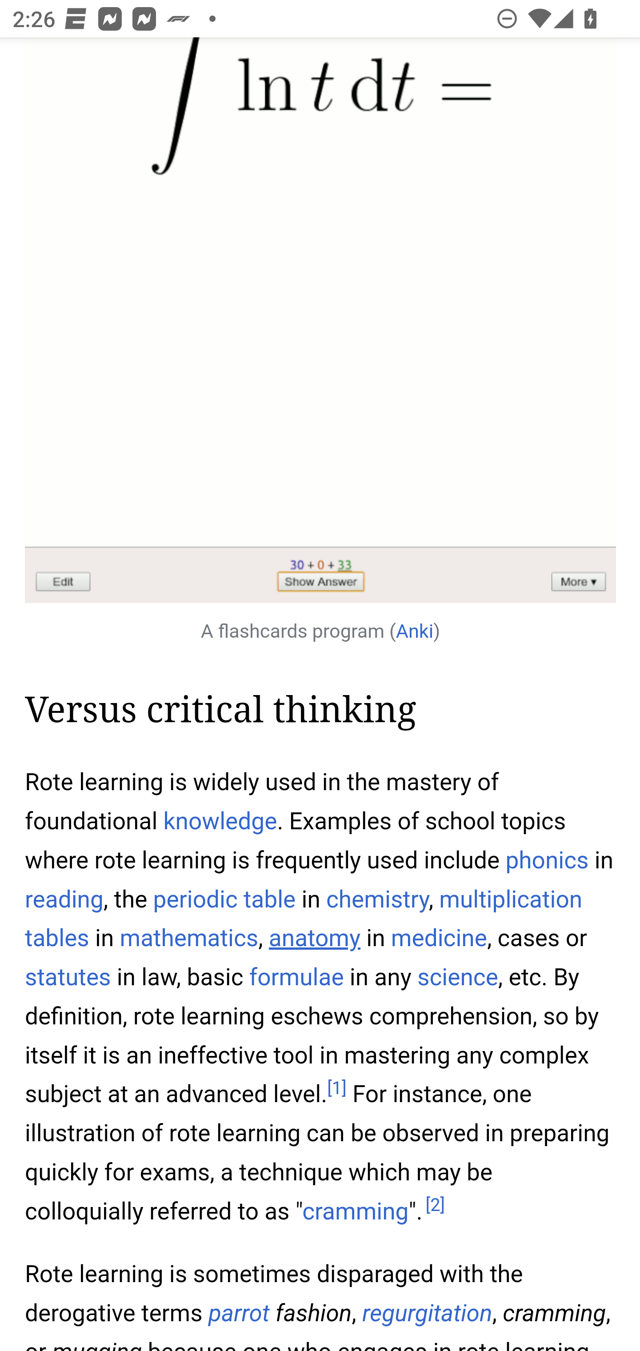 The width and height of the screenshot is (640, 1351). Describe the element at coordinates (356, 1211) in the screenshot. I see `cramming` at that location.